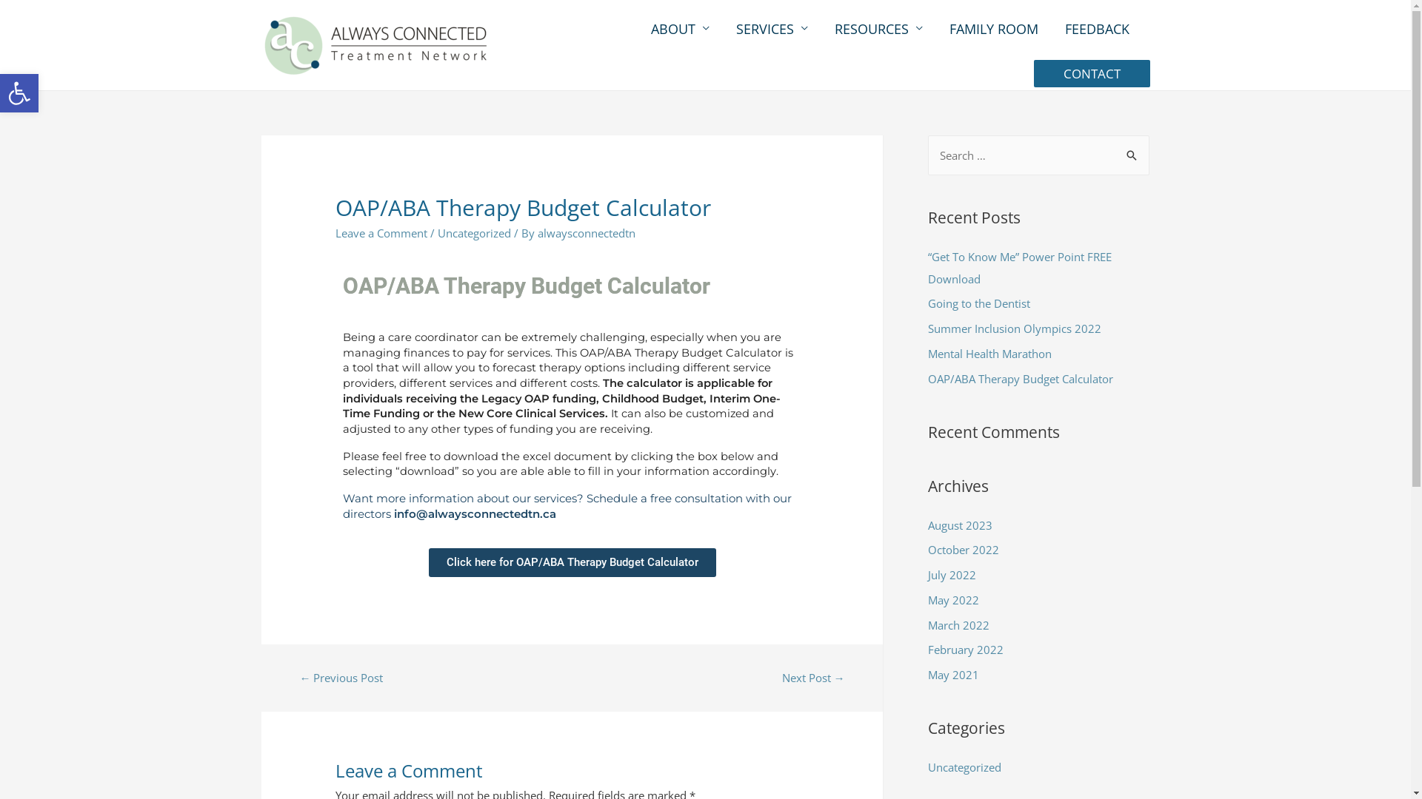 Image resolution: width=1422 pixels, height=799 pixels. What do you see at coordinates (587, 233) in the screenshot?
I see `alwaysconnectedtn` at bounding box center [587, 233].